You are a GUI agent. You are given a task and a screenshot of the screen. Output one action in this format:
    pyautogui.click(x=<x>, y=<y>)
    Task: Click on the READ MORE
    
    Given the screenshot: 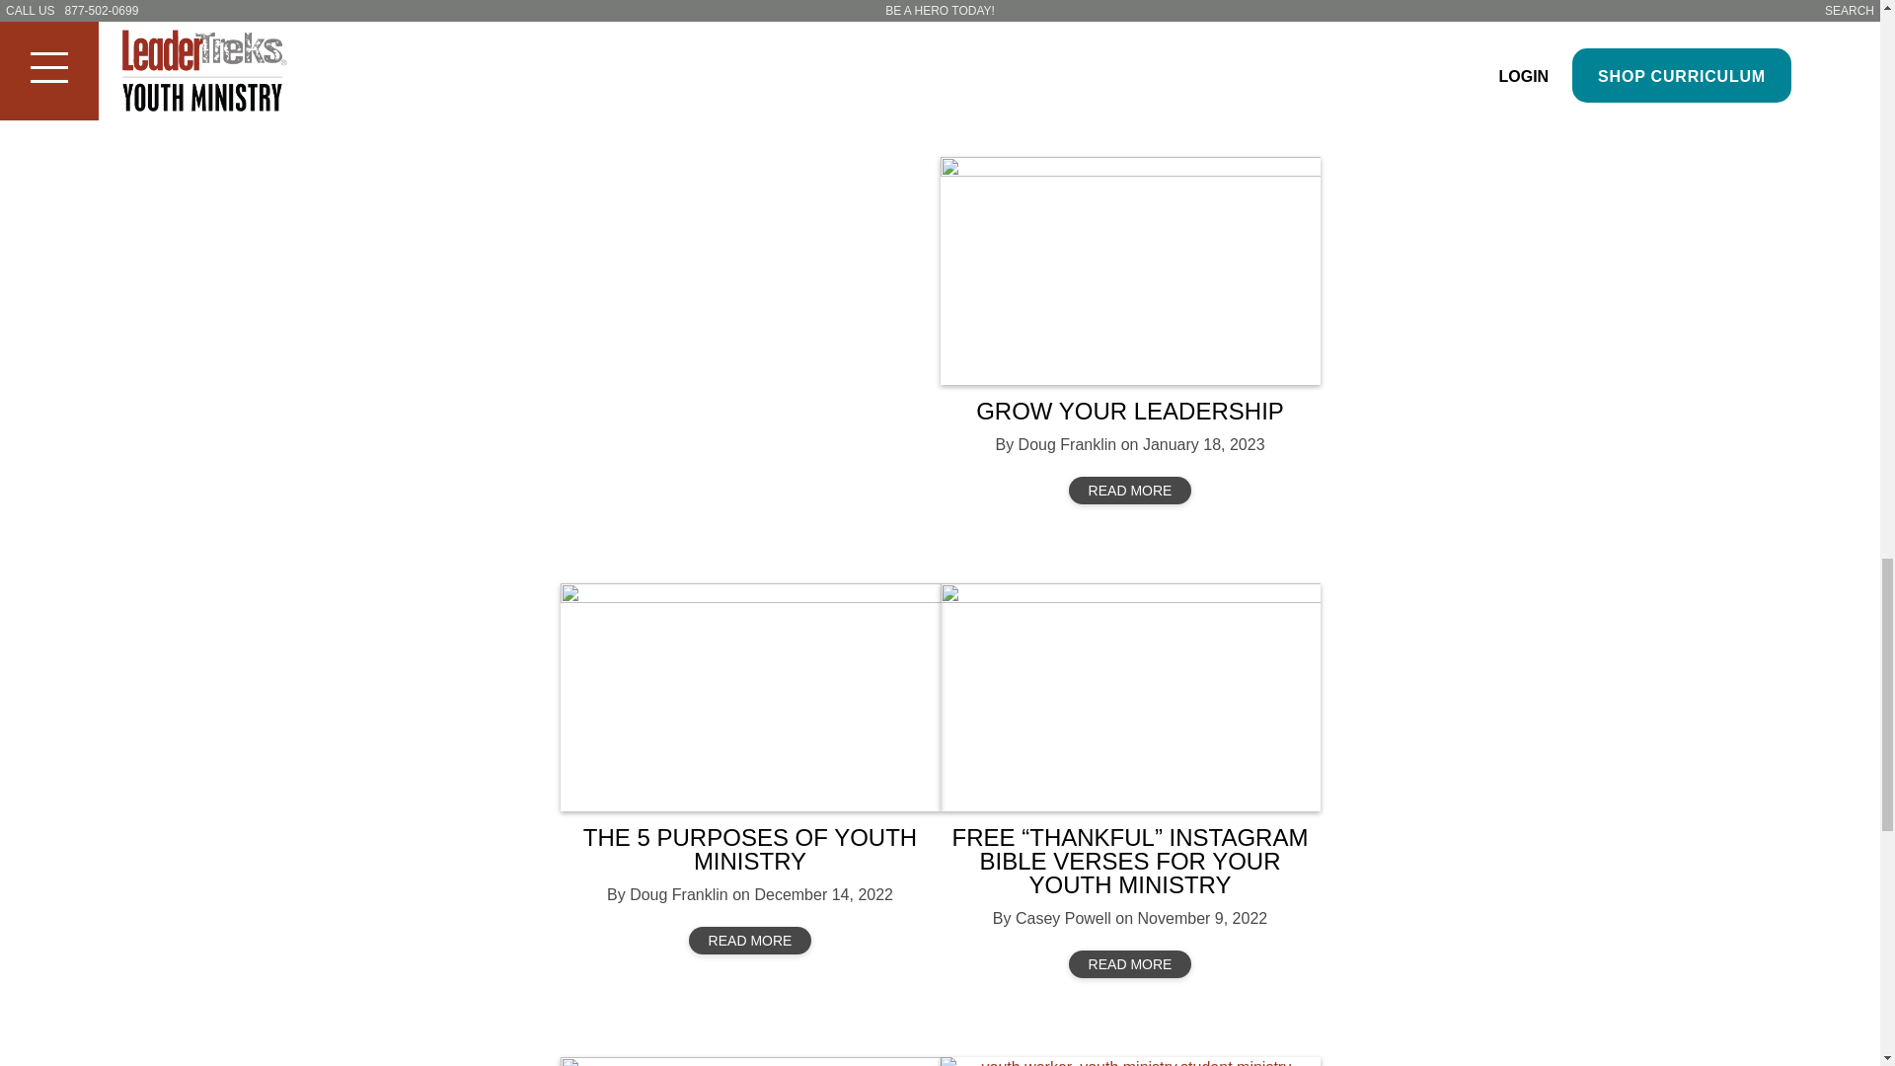 What is the action you would take?
    pyautogui.click(x=750, y=940)
    